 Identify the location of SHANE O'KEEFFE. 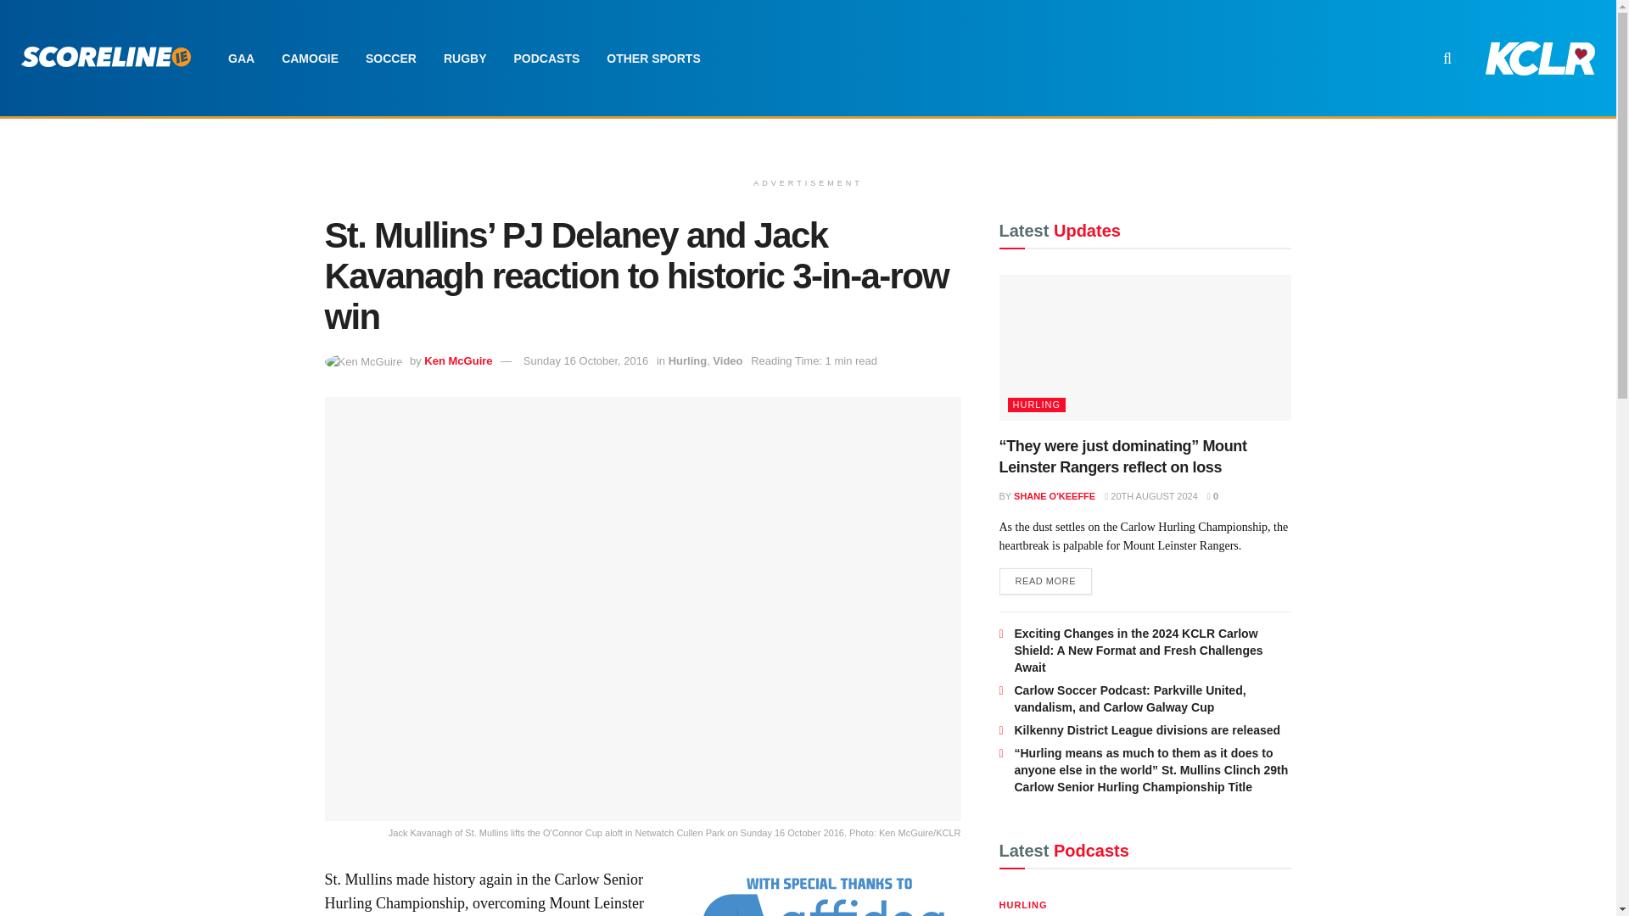
(1054, 495).